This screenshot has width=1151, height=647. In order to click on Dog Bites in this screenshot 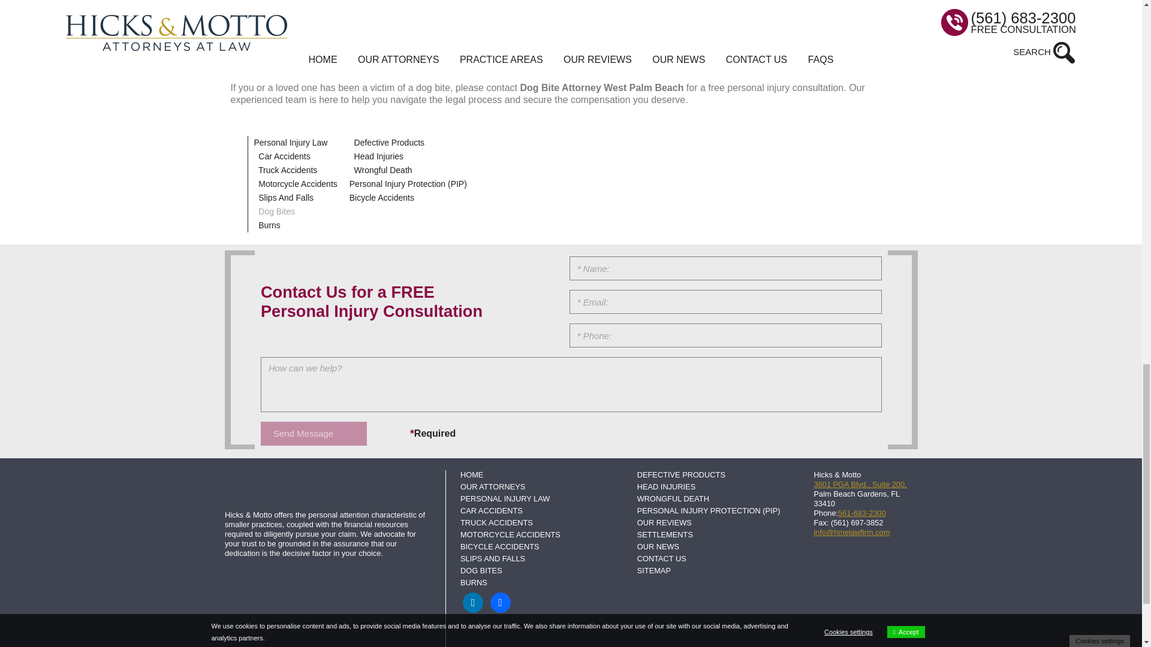, I will do `click(276, 211)`.